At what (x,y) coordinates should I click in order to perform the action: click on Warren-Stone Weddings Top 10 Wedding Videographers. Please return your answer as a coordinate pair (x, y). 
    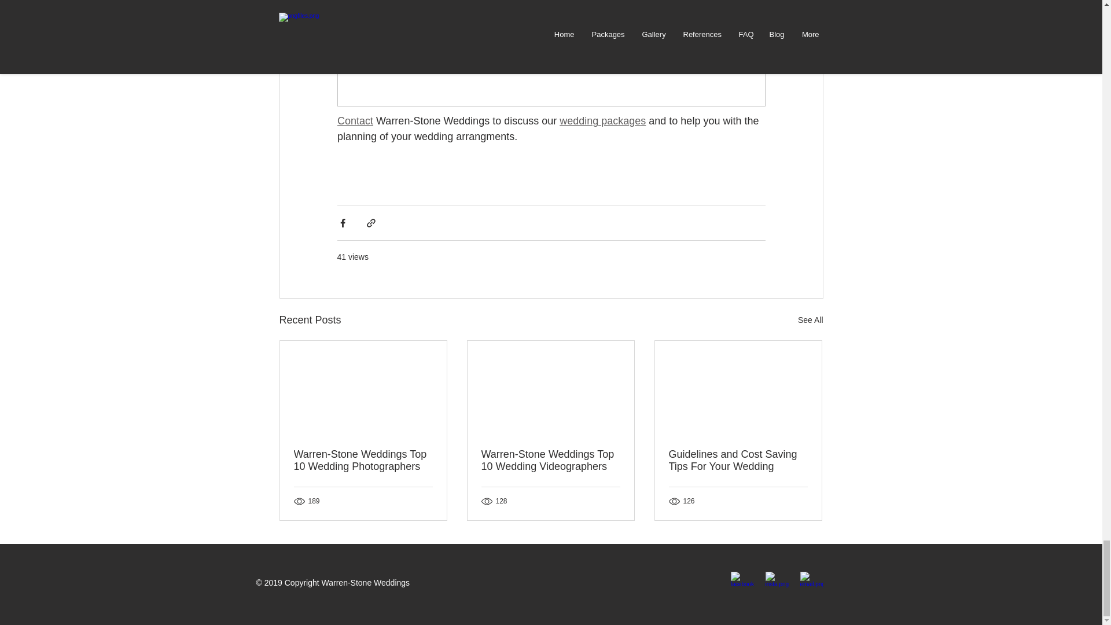
    Looking at the image, I should click on (550, 461).